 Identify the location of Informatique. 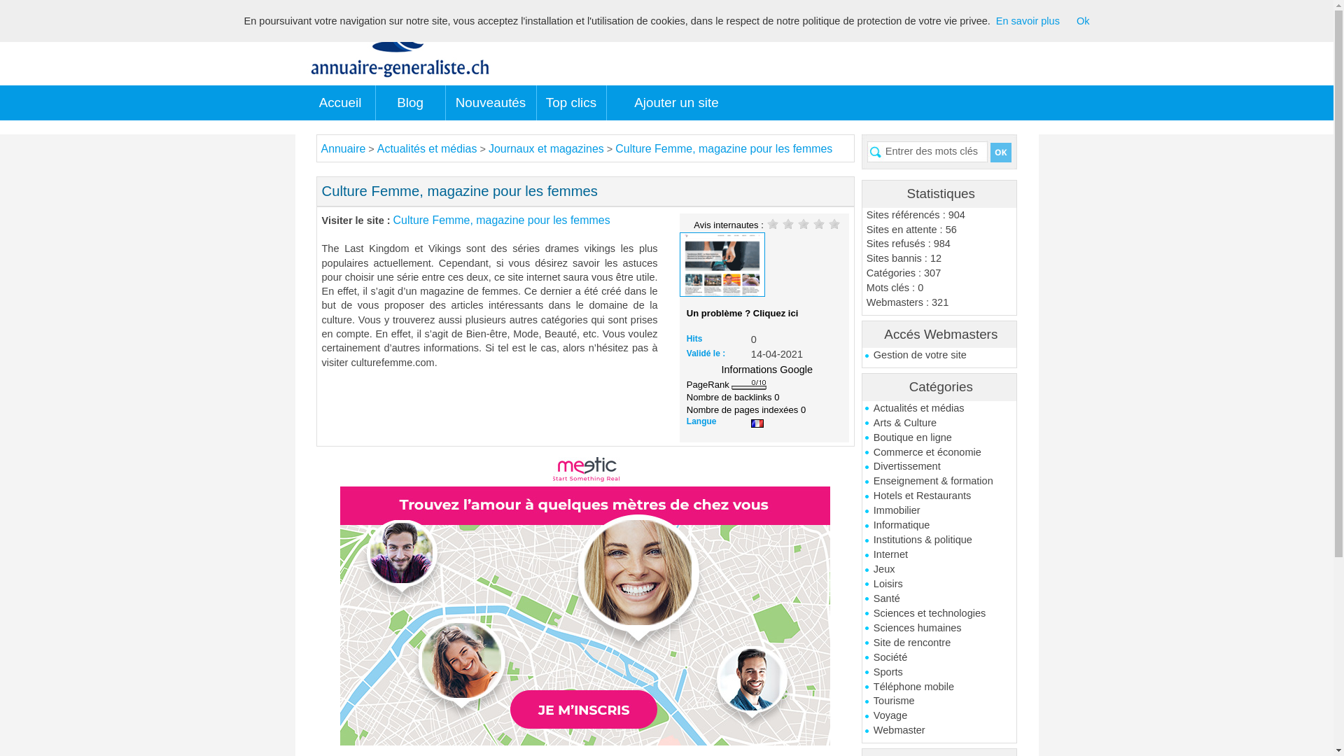
(939, 525).